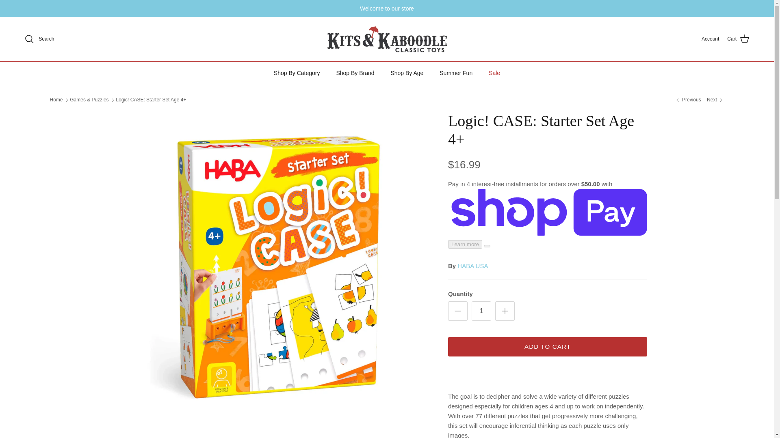 The image size is (780, 438). Describe the element at coordinates (297, 73) in the screenshot. I see `Shop By Category` at that location.